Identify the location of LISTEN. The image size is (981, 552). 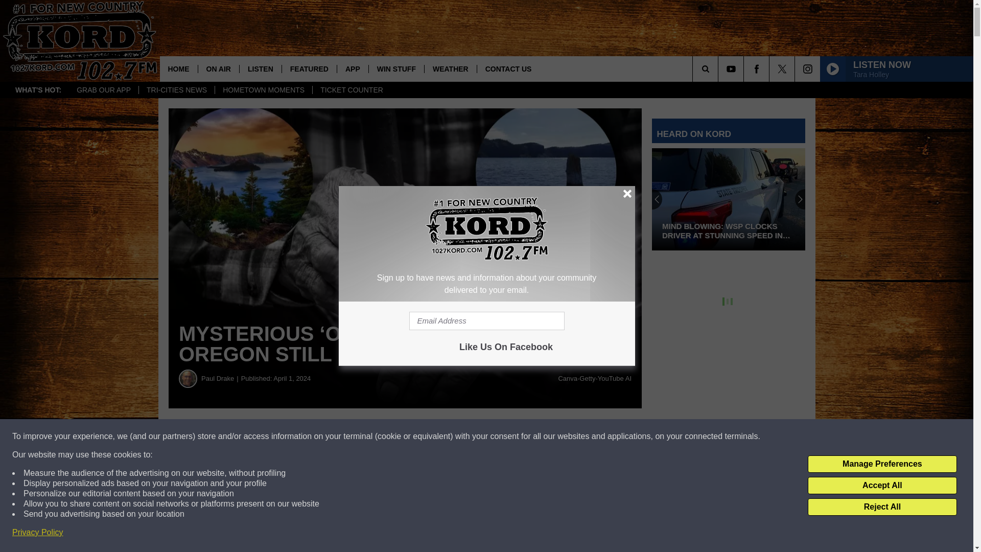
(261, 68).